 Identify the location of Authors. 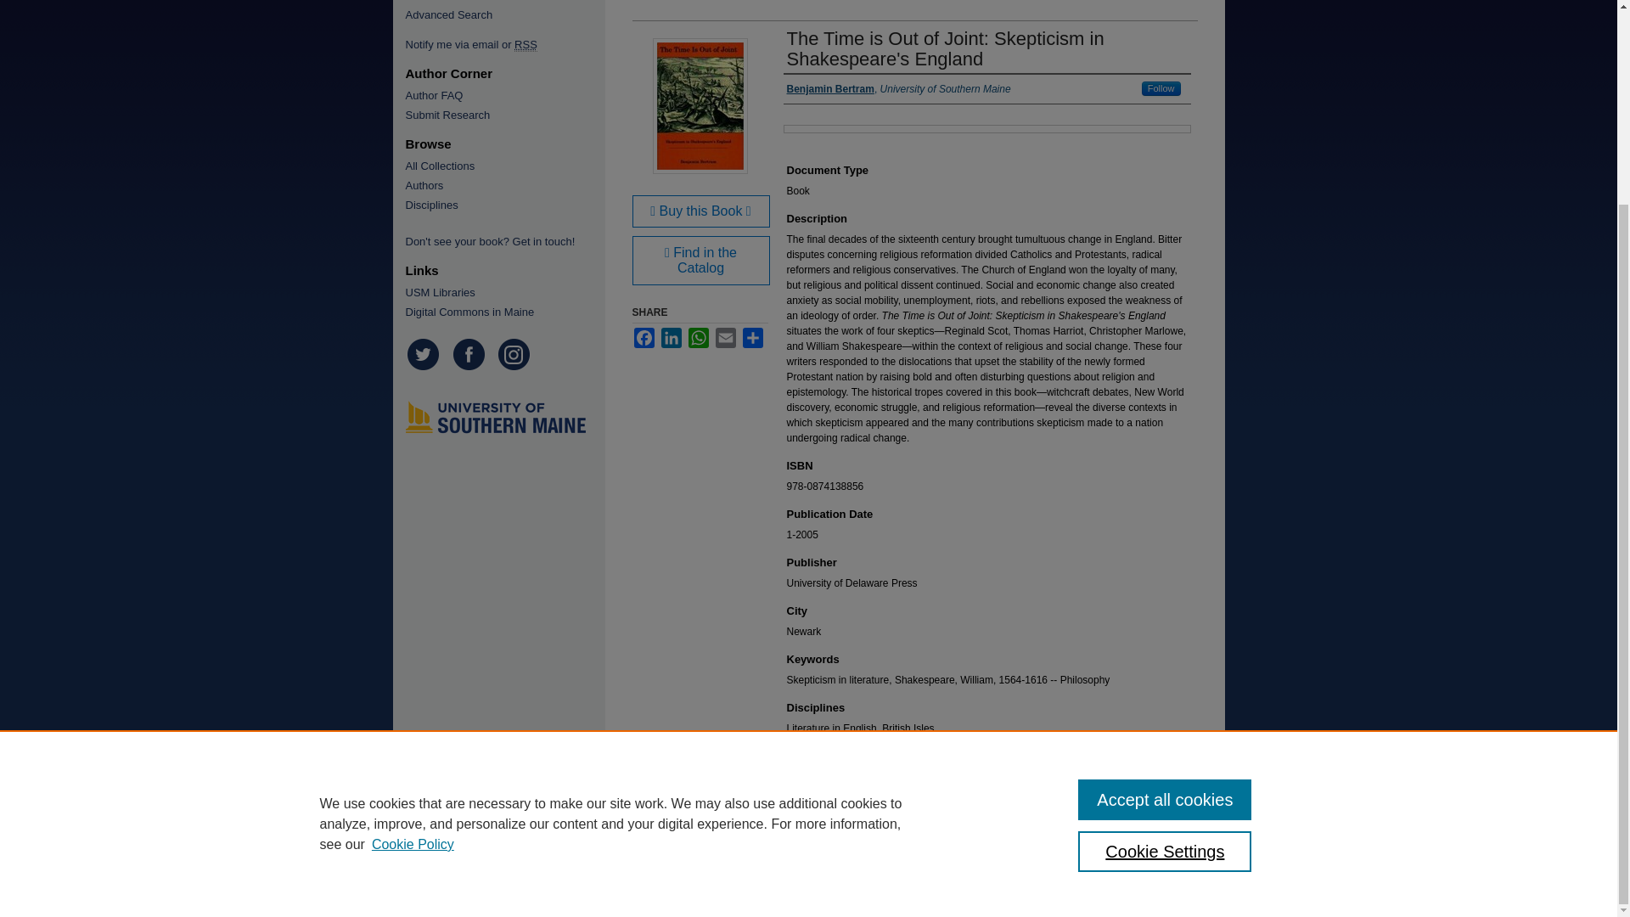
(501, 185).